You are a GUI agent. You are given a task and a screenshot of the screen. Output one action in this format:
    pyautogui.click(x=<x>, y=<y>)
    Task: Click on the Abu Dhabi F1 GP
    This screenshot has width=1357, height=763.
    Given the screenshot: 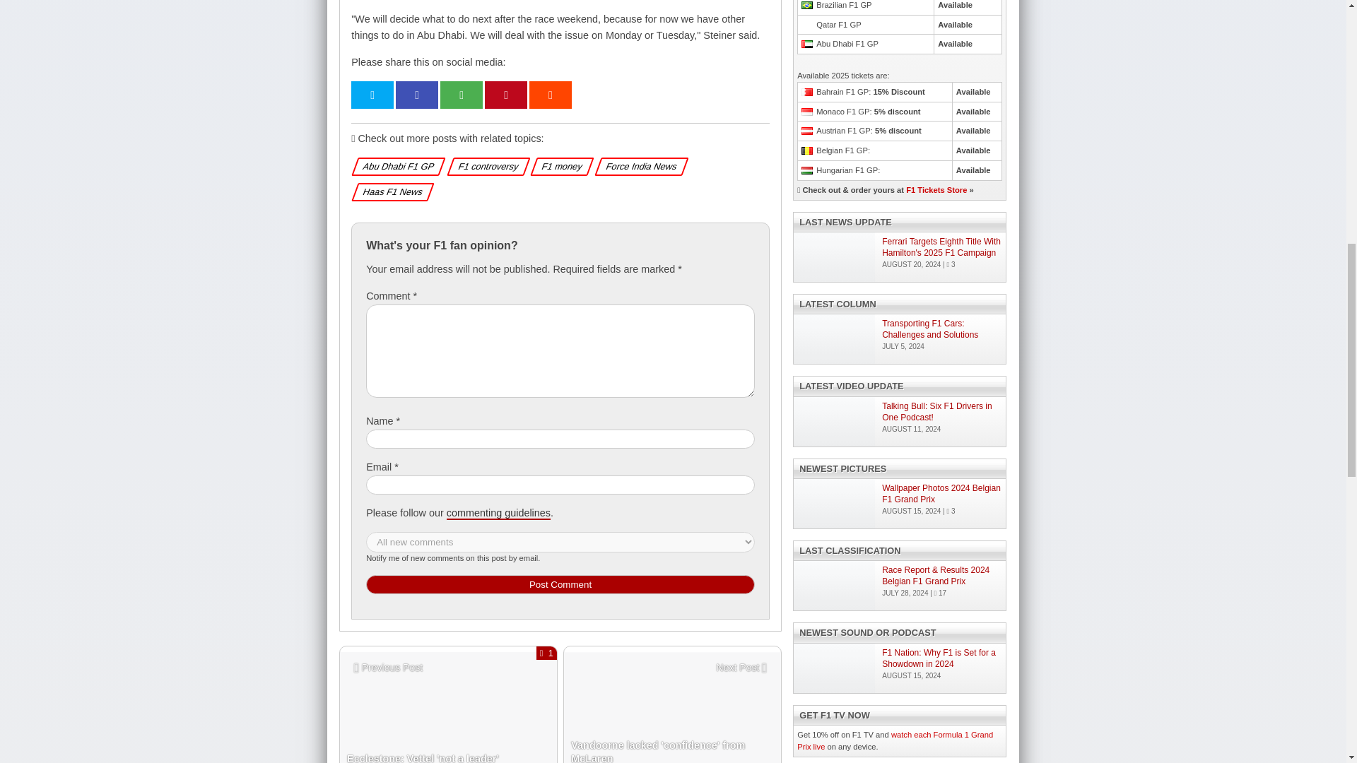 What is the action you would take?
    pyautogui.click(x=396, y=166)
    